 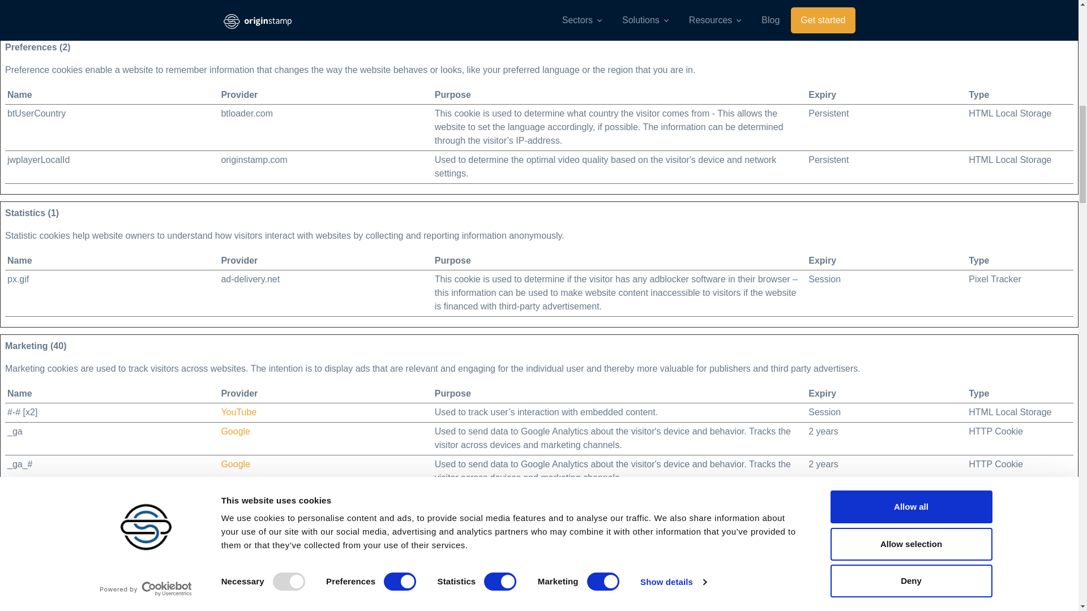 I want to click on Adthrive's privacy policy, so click(x=237, y=562).